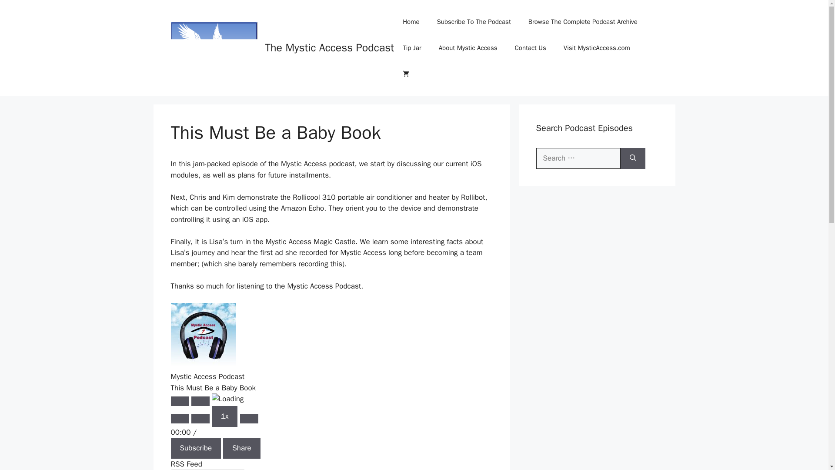  What do you see at coordinates (531, 48) in the screenshot?
I see `Contact Us` at bounding box center [531, 48].